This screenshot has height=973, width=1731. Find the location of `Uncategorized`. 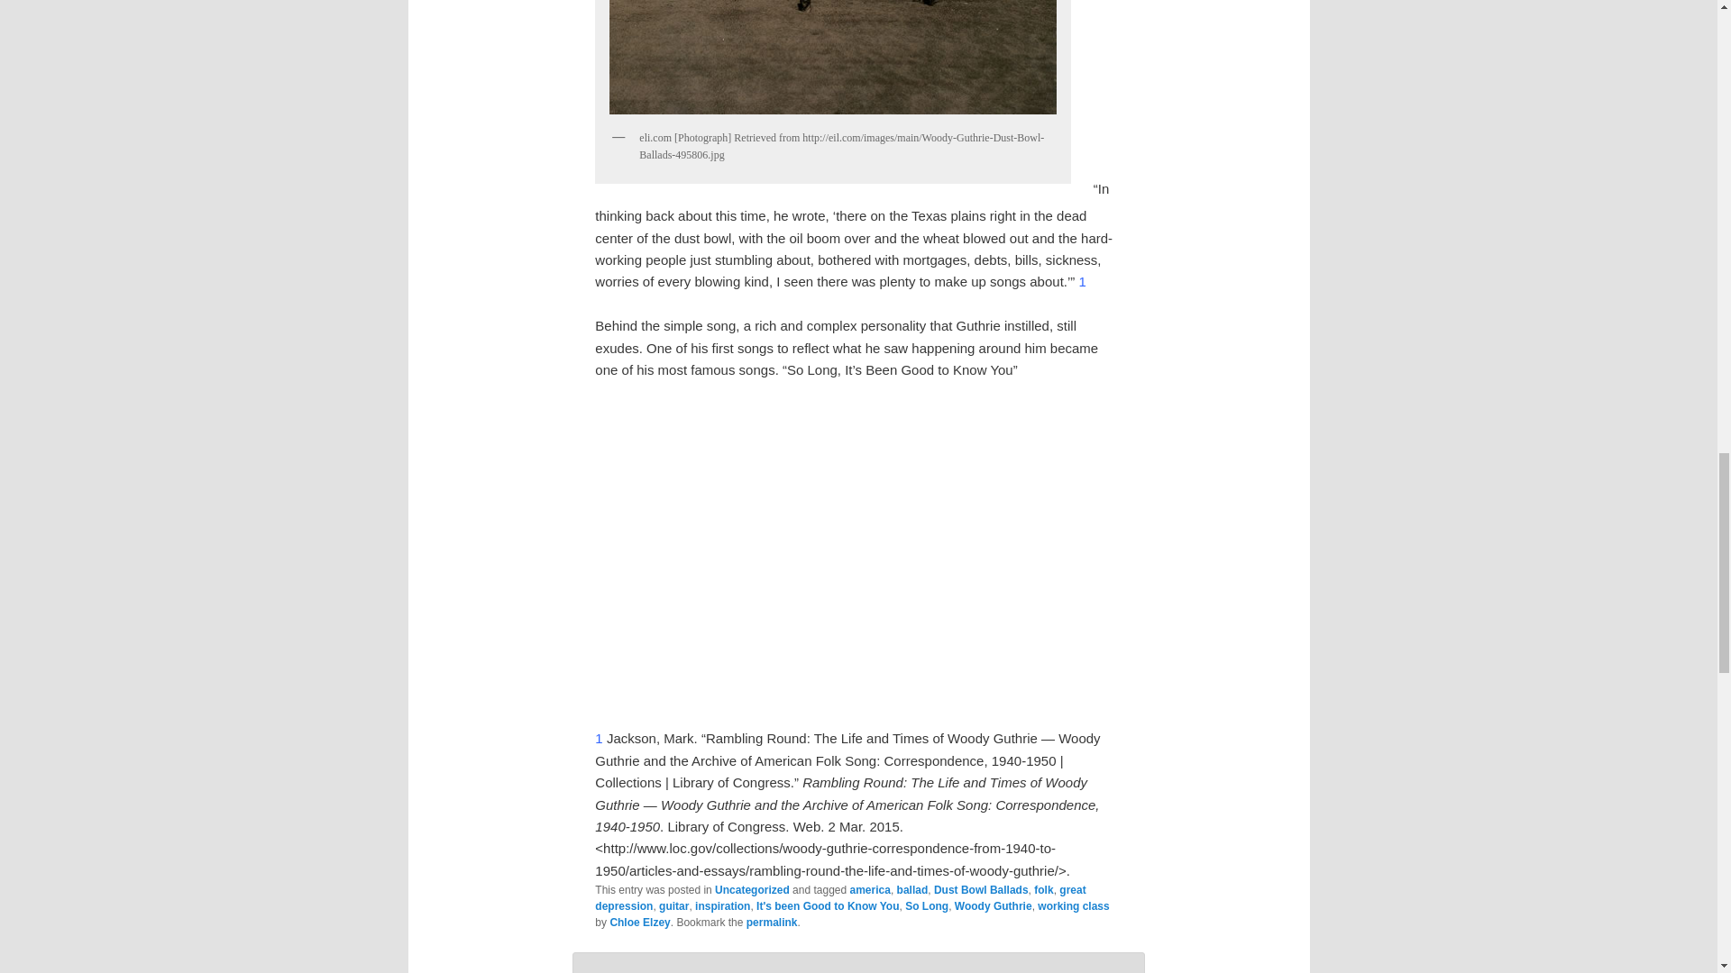

Uncategorized is located at coordinates (752, 889).